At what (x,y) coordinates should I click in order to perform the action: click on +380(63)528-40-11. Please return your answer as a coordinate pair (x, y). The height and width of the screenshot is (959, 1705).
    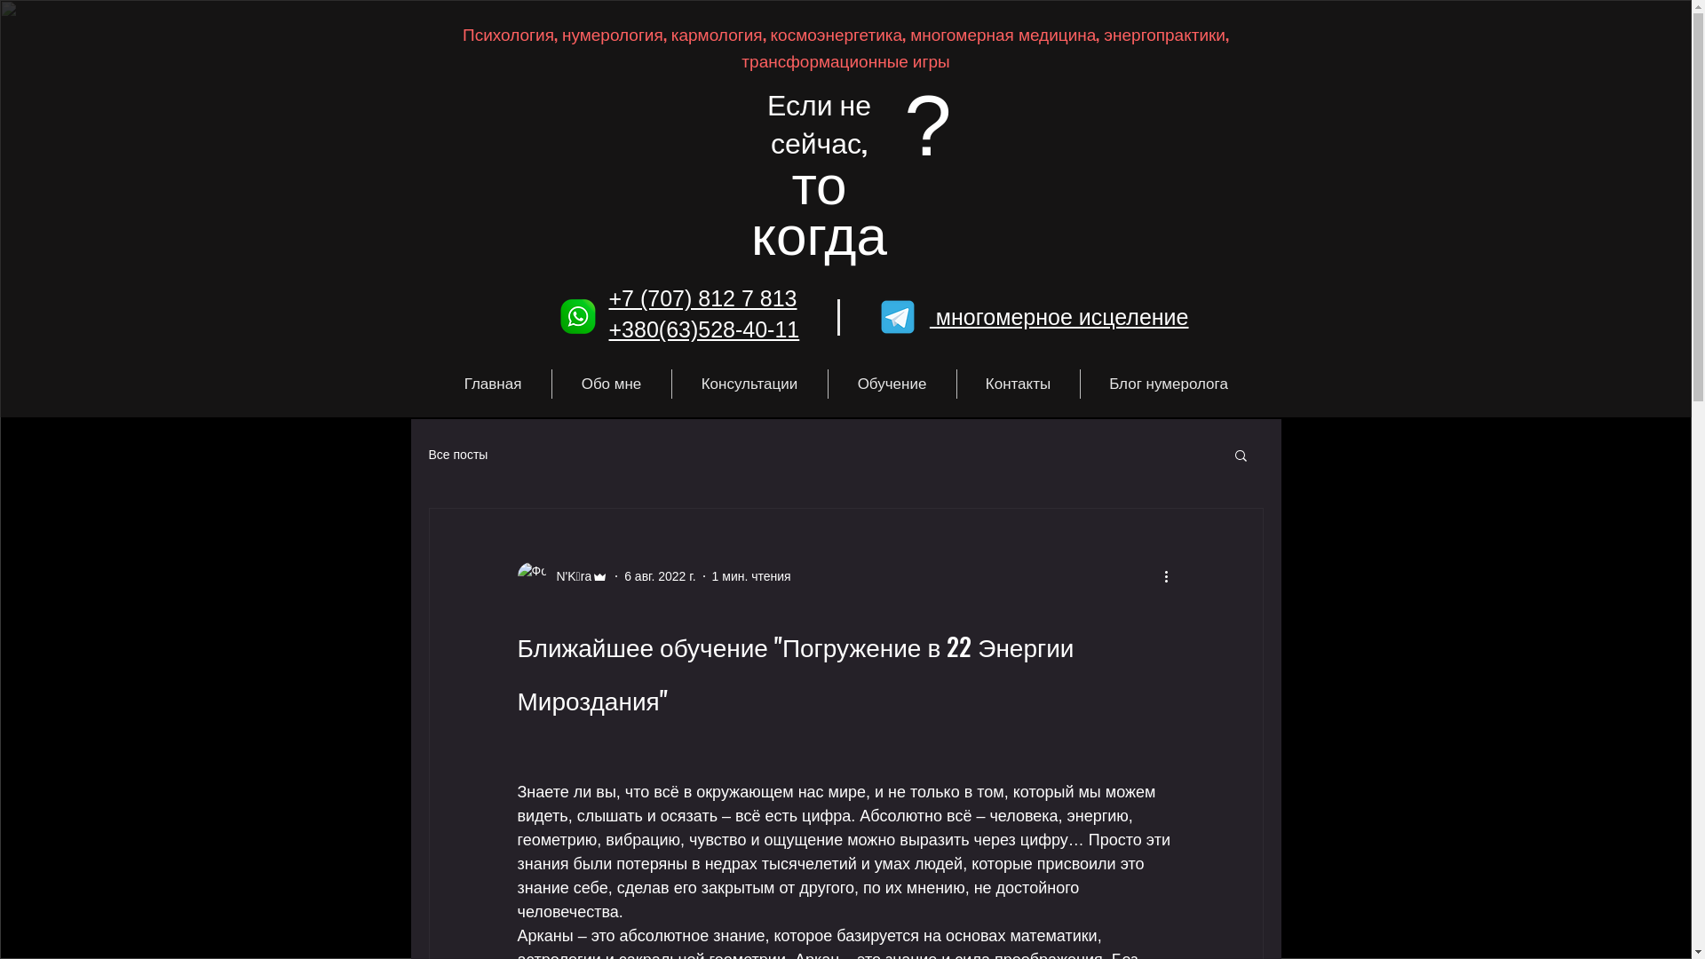
    Looking at the image, I should click on (705, 329).